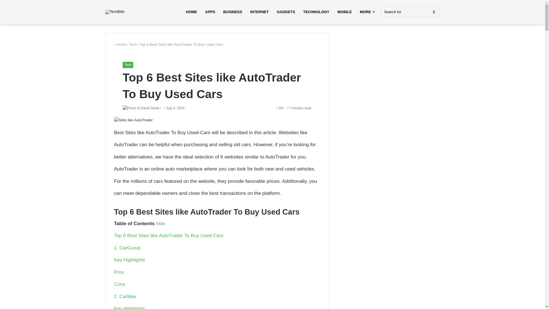  I want to click on Top 6 Best Sites like AutoTrader To Buy Used Cars, so click(168, 235).